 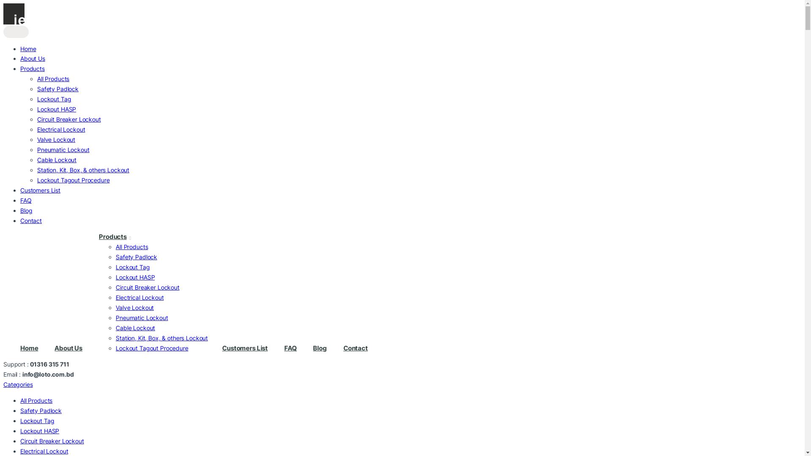 I want to click on Blog, so click(x=26, y=210).